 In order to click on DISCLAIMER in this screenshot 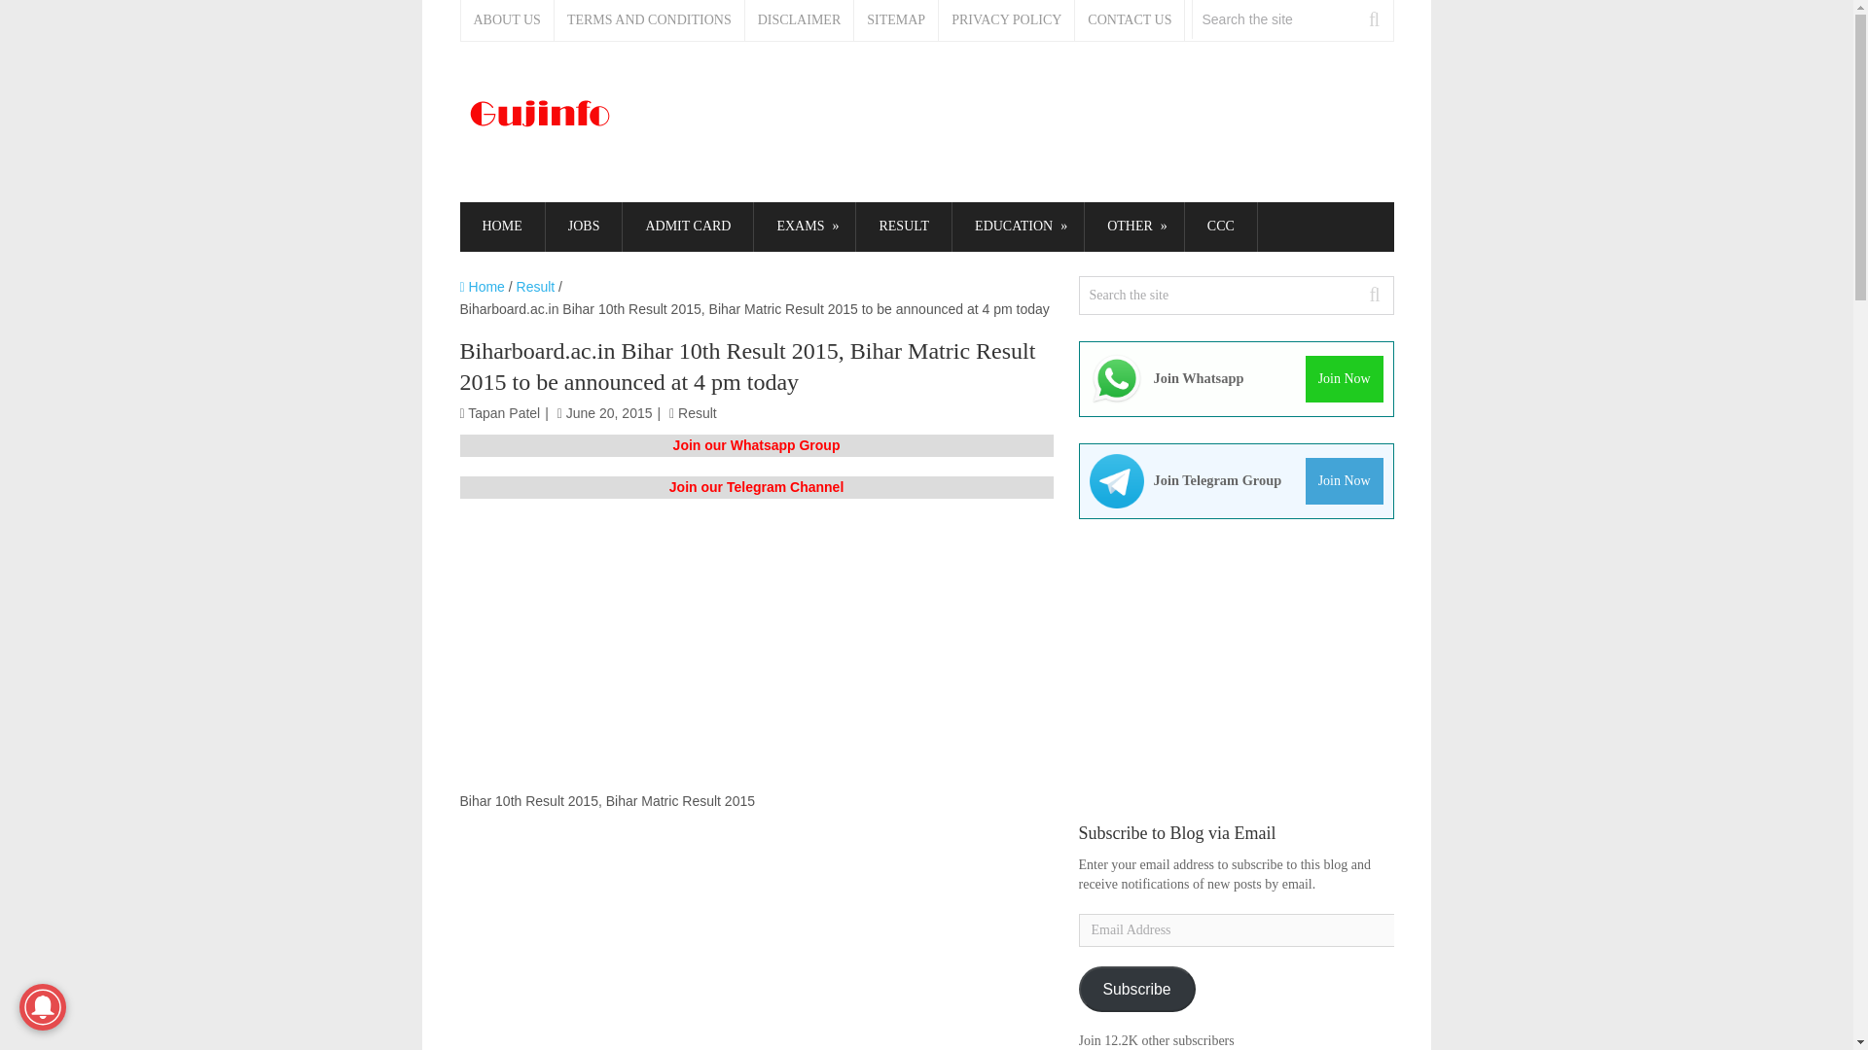, I will do `click(800, 20)`.